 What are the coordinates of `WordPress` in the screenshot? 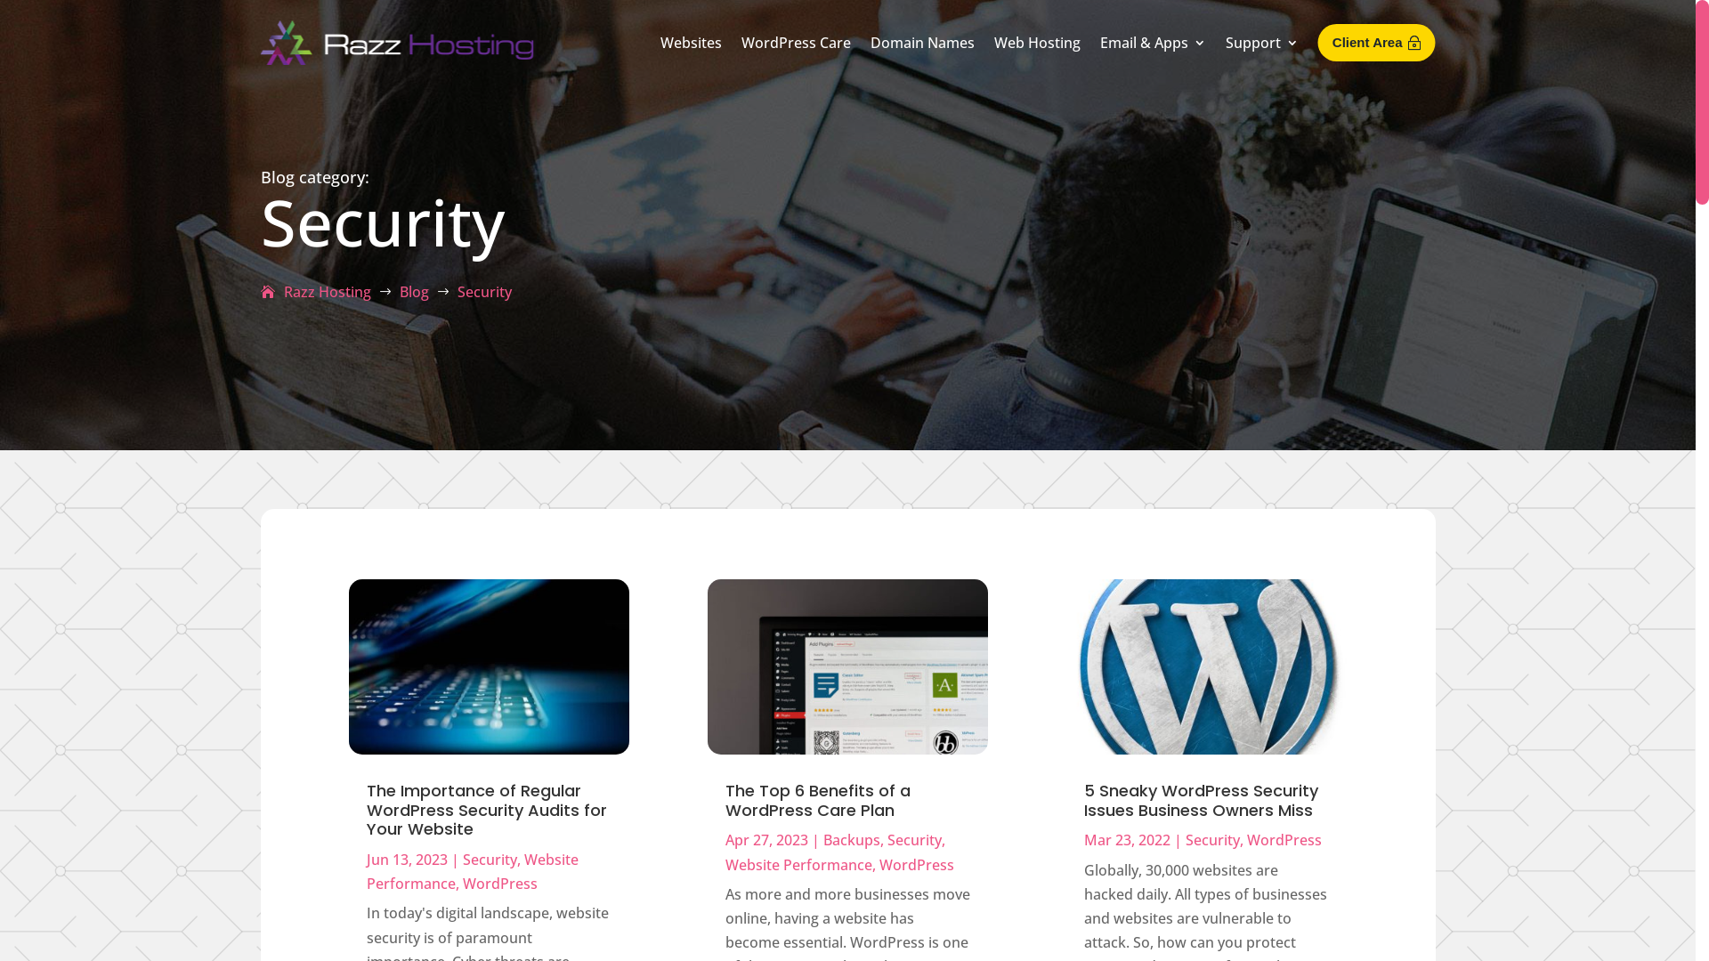 It's located at (917, 865).